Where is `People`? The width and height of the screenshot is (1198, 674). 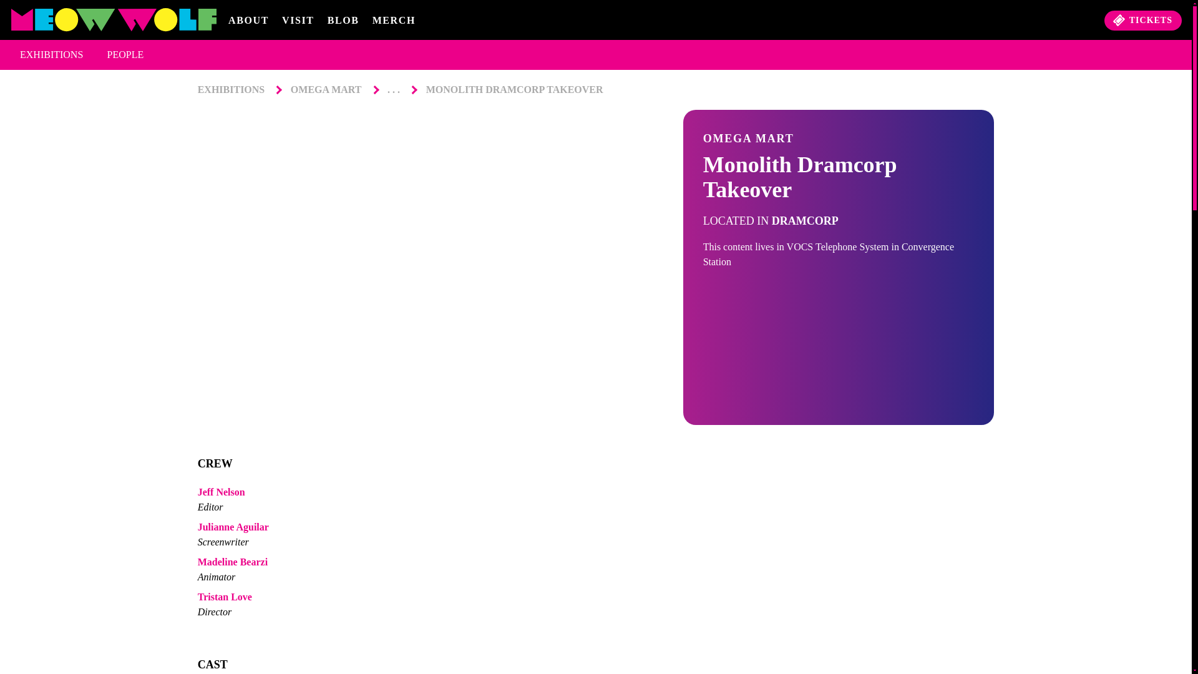
People is located at coordinates (127, 55).